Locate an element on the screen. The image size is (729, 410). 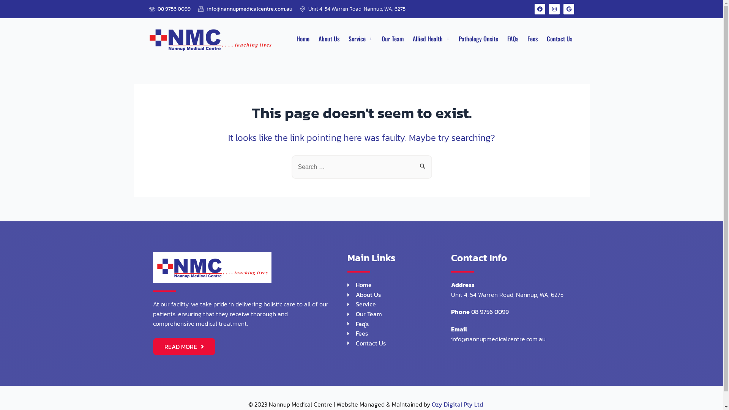
Service is located at coordinates (399, 304).